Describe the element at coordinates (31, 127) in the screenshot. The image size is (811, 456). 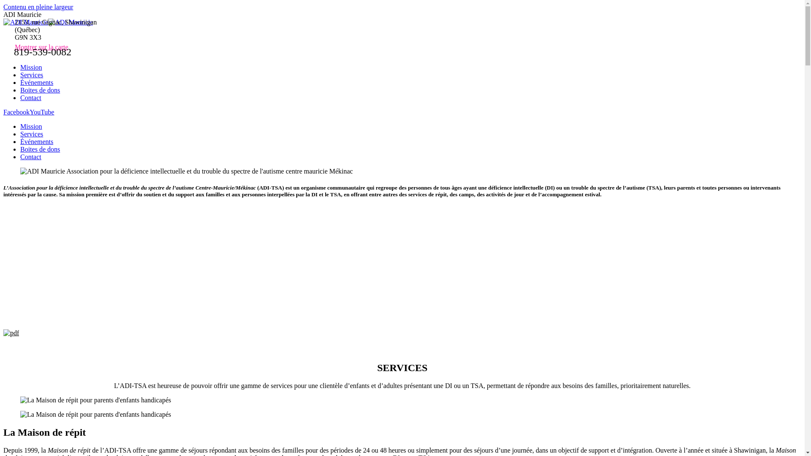
I see `Mission` at that location.